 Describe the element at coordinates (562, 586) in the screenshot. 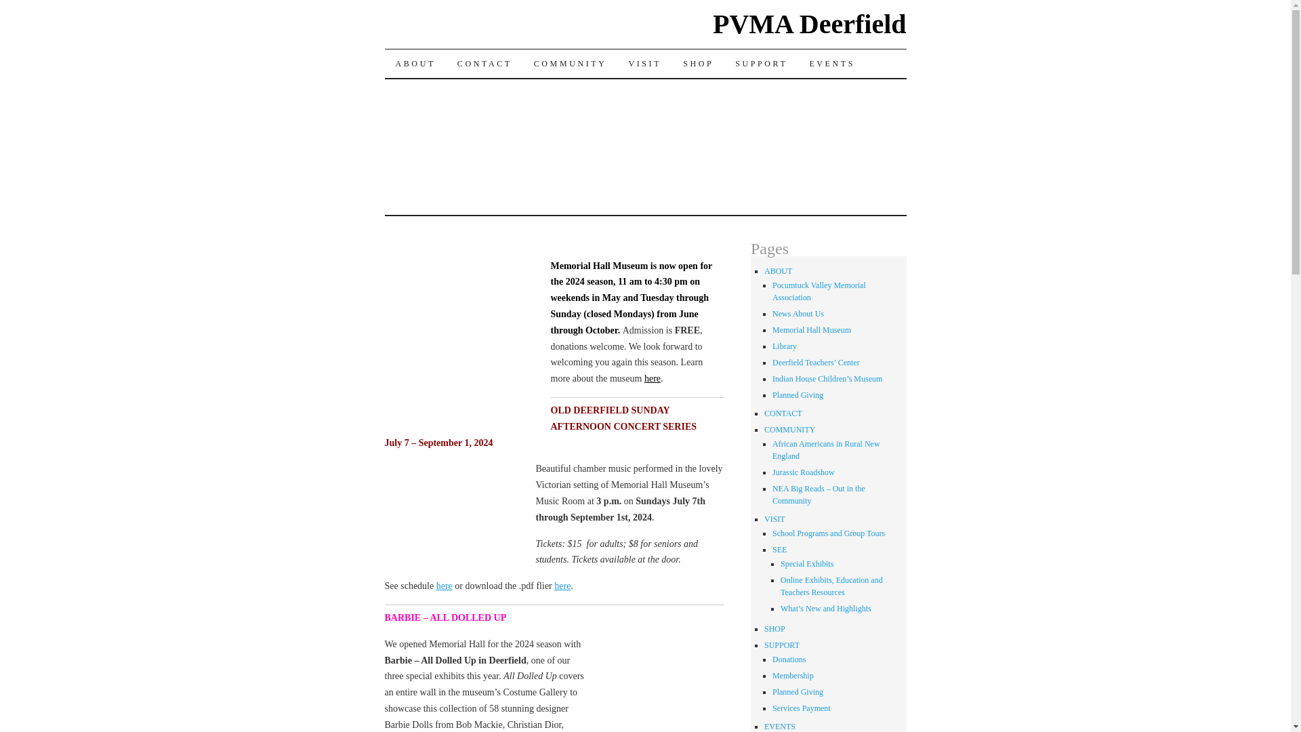

I see `here` at that location.